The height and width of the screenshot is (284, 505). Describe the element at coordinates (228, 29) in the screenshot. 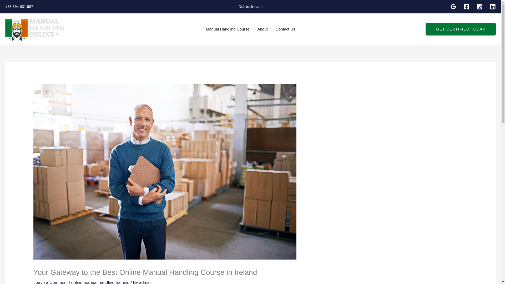

I see `Manual Handling Course` at that location.